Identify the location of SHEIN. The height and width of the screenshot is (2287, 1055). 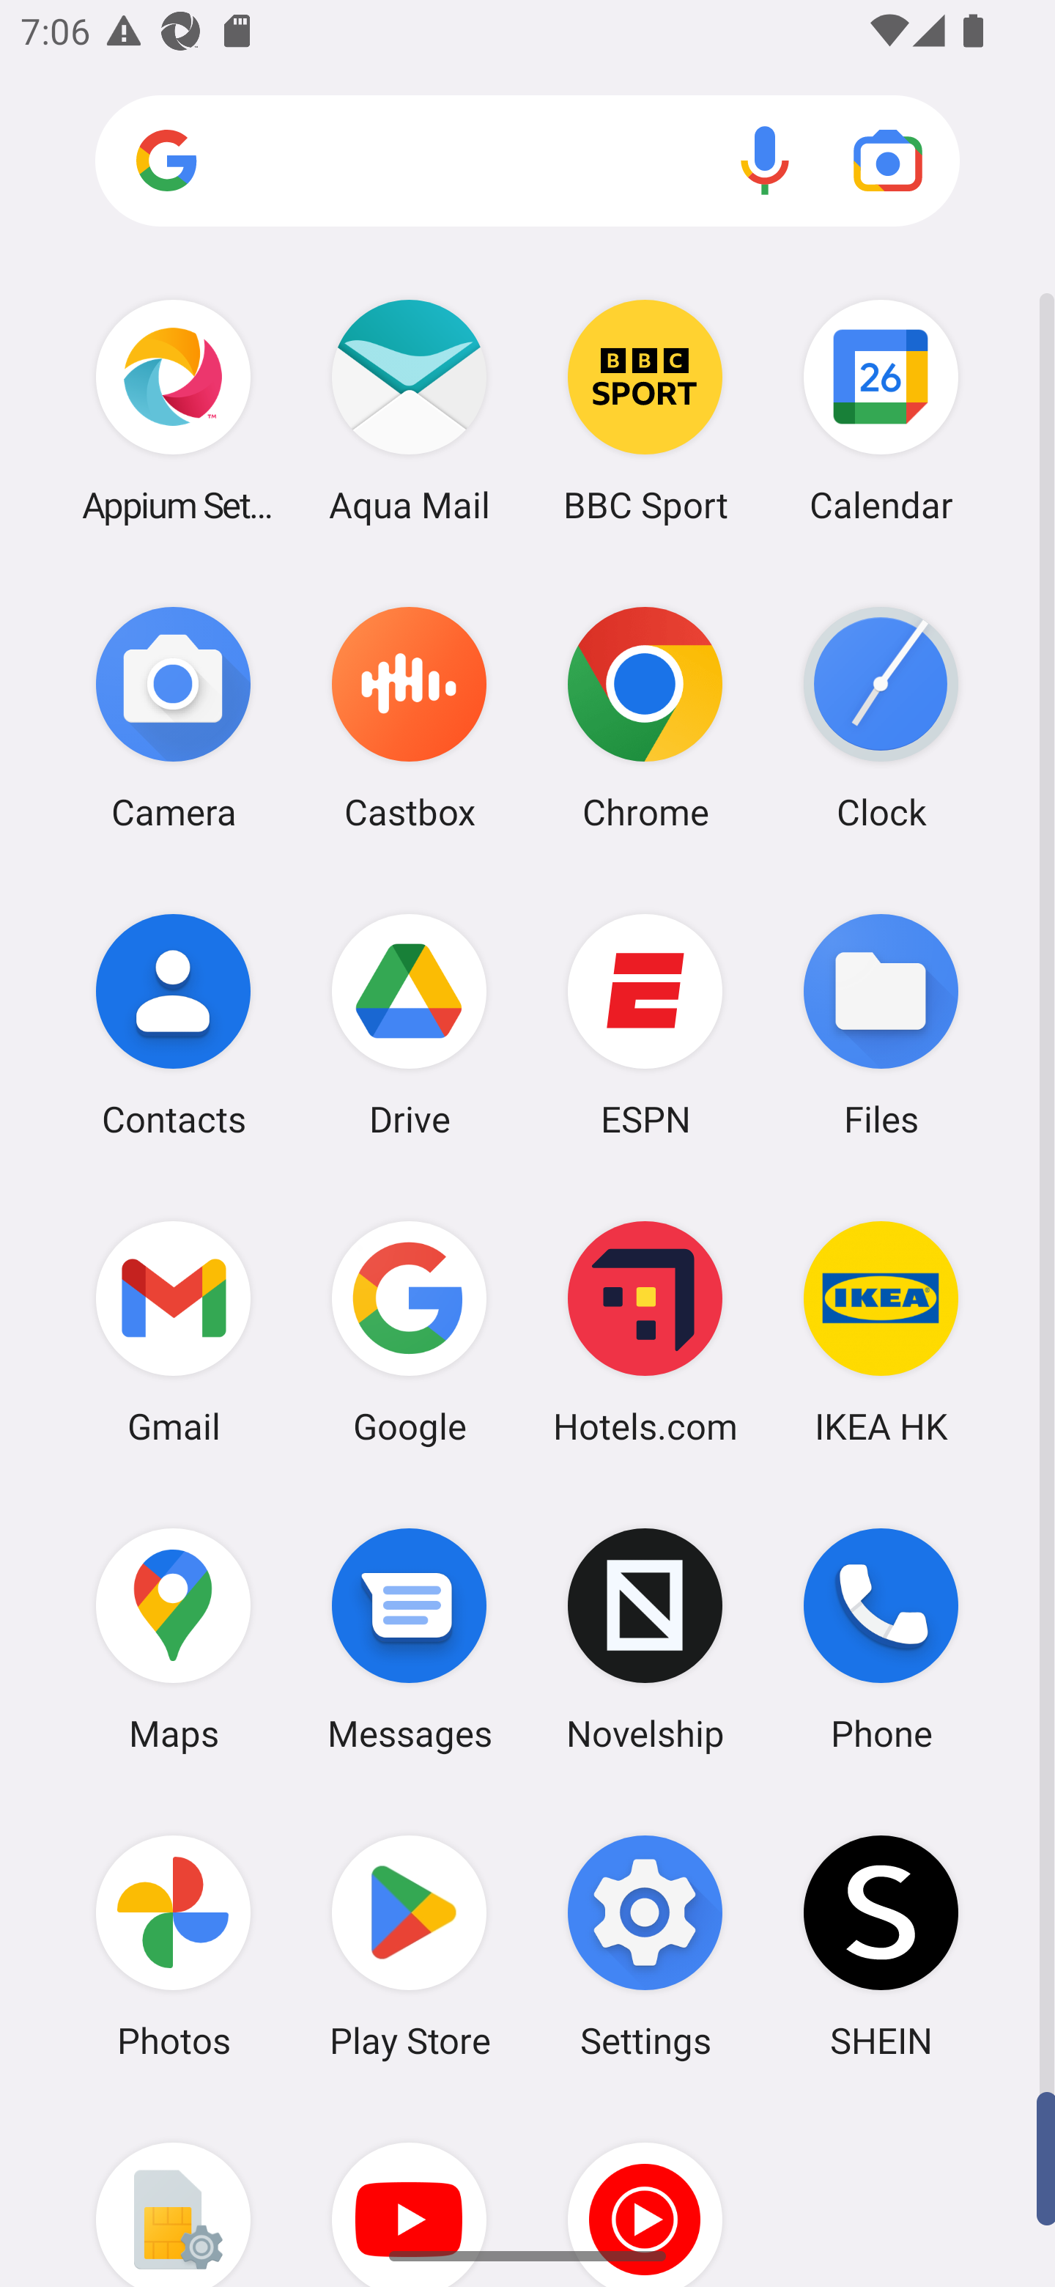
(881, 1946).